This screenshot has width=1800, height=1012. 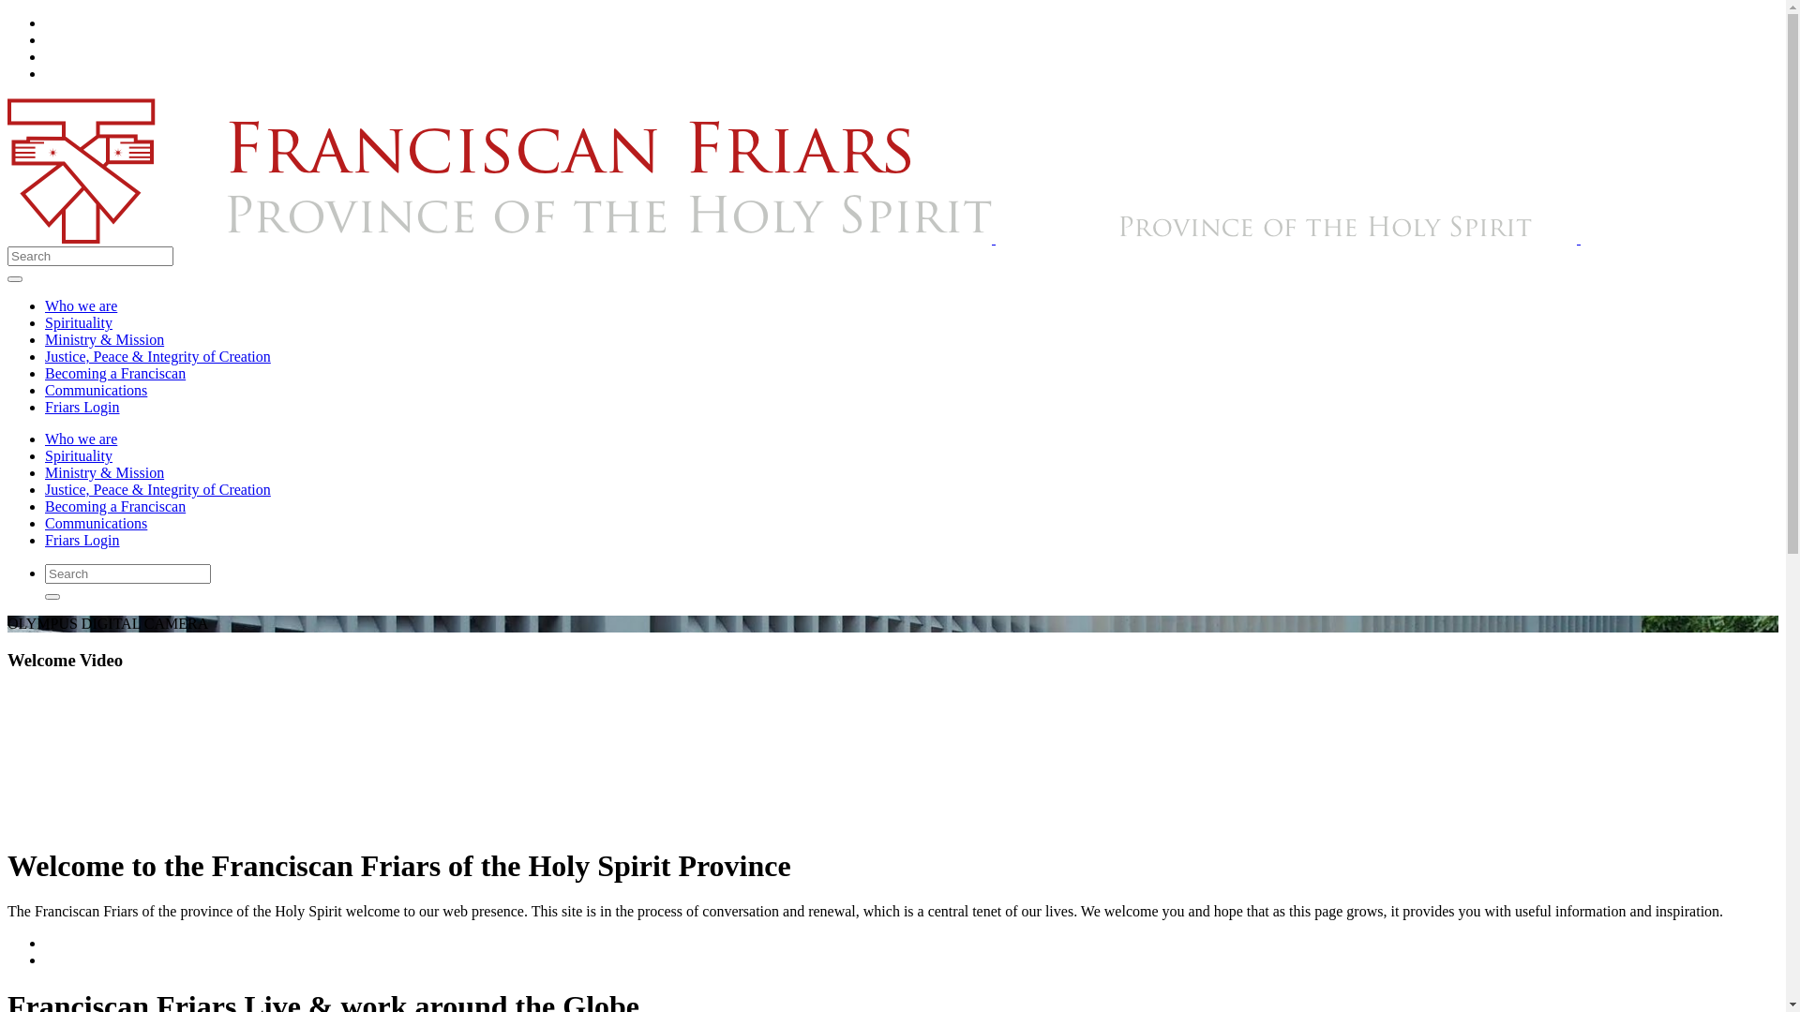 What do you see at coordinates (79, 455) in the screenshot?
I see `Spirituality` at bounding box center [79, 455].